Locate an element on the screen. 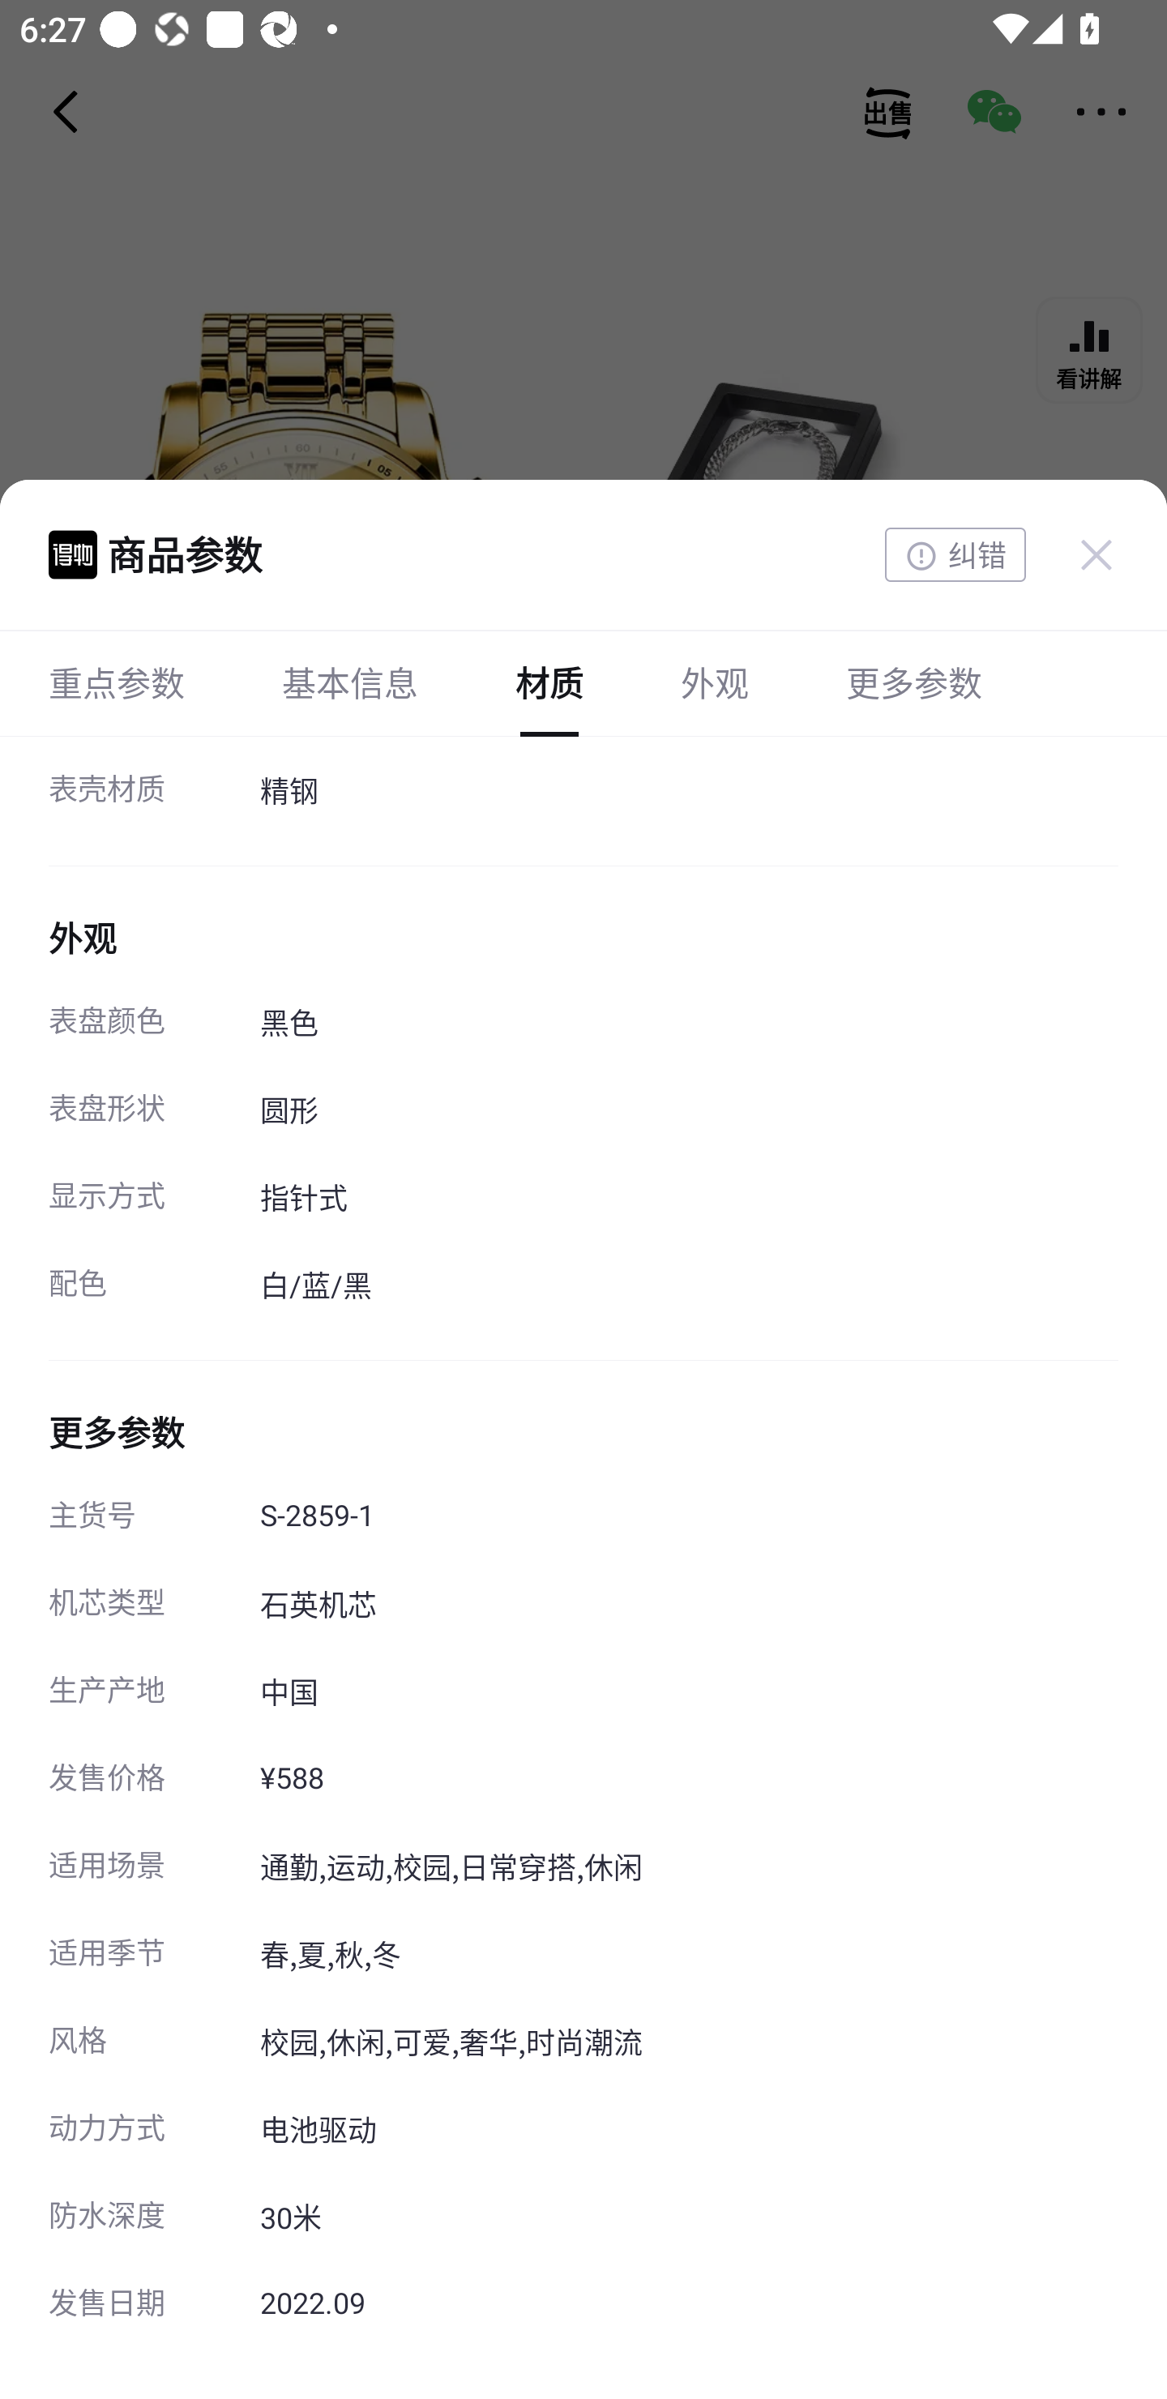 The image size is (1167, 2399). 中国 is located at coordinates (689, 1694).